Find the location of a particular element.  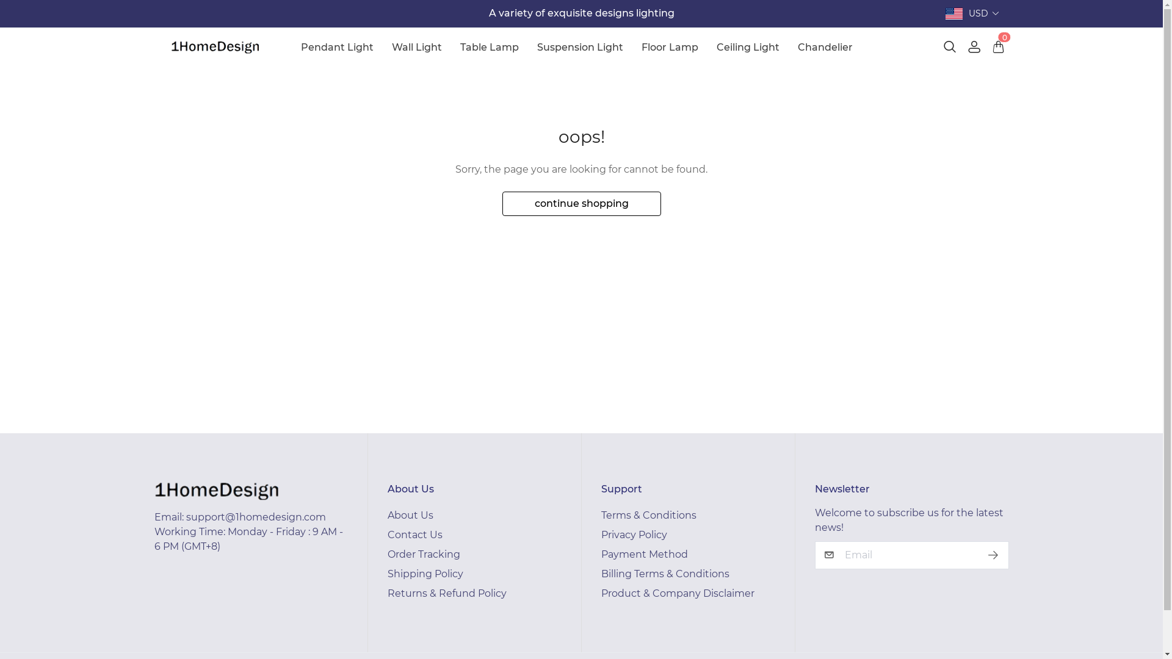

Product & Company Disclaimer is located at coordinates (677, 593).